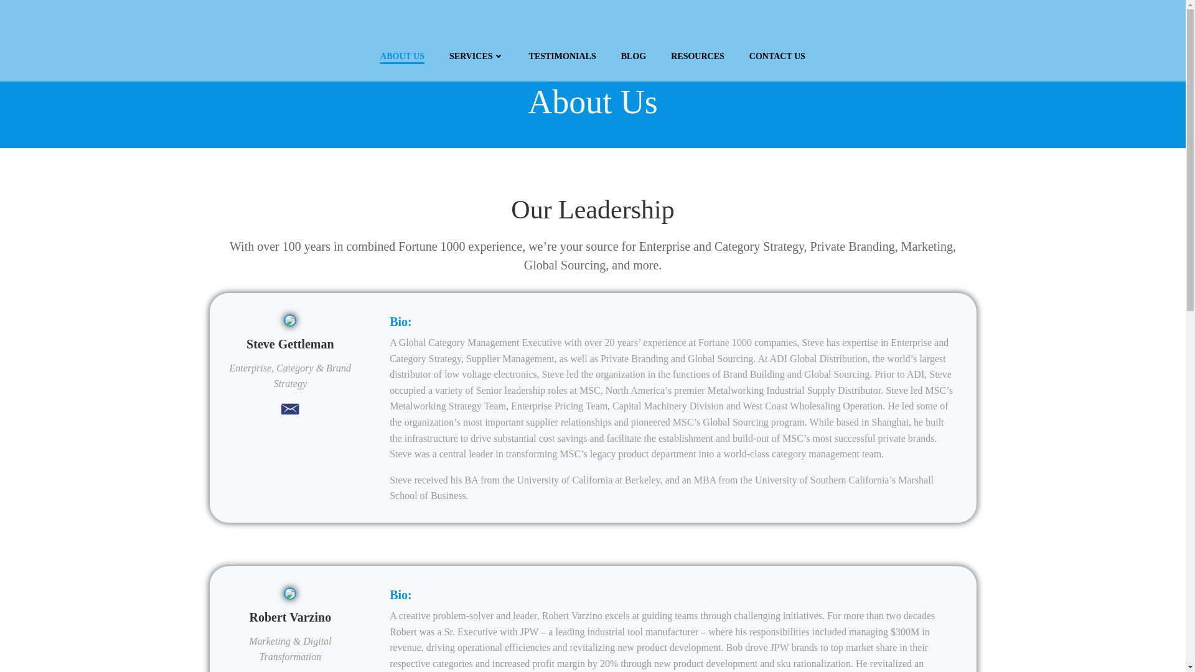 The width and height of the screenshot is (1195, 672). I want to click on TESTIMONIALS, so click(563, 56).